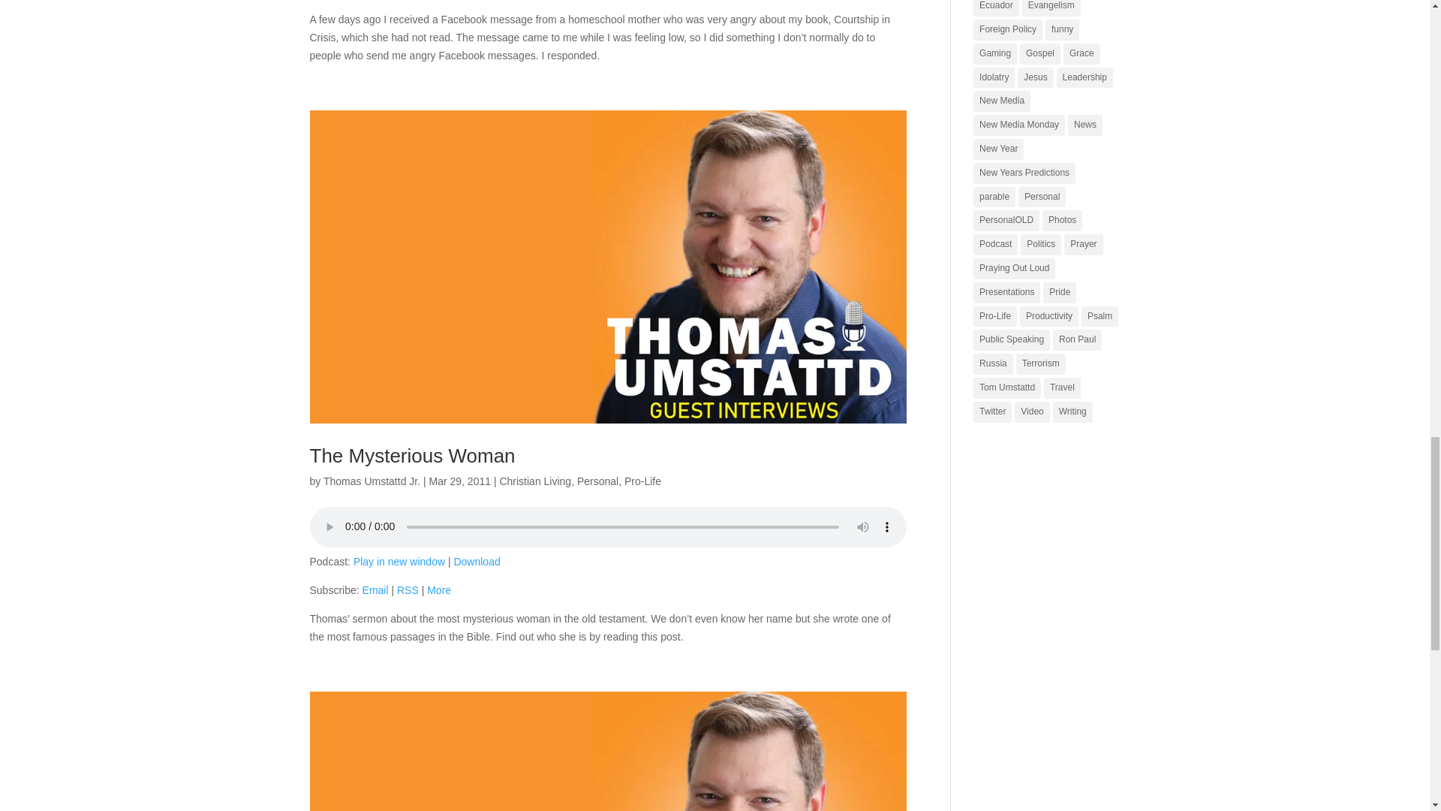 This screenshot has height=811, width=1441. I want to click on Thomas Umstattd Jr., so click(372, 481).